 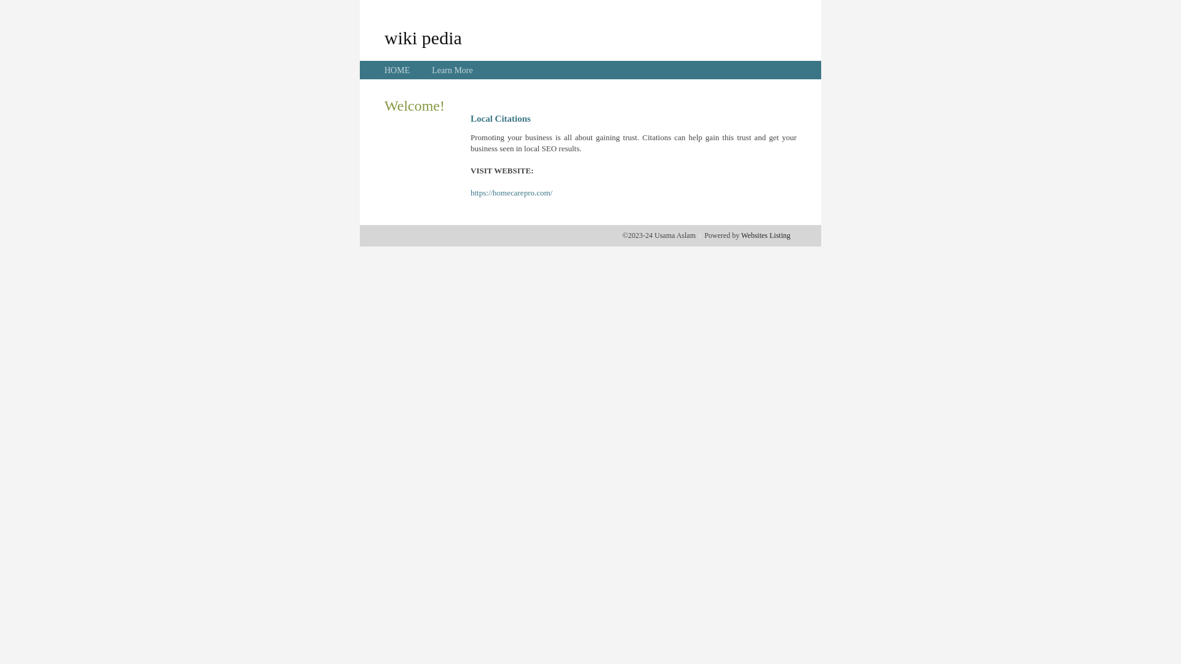 What do you see at coordinates (766, 235) in the screenshot?
I see `Websites Listing` at bounding box center [766, 235].